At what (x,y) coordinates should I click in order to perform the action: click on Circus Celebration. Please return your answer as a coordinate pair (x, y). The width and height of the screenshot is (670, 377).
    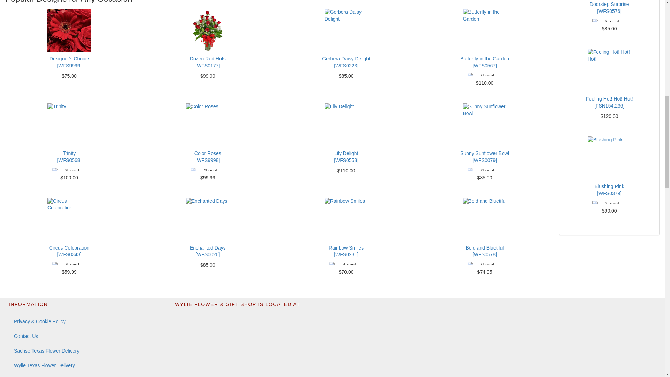
    Looking at the image, I should click on (69, 219).